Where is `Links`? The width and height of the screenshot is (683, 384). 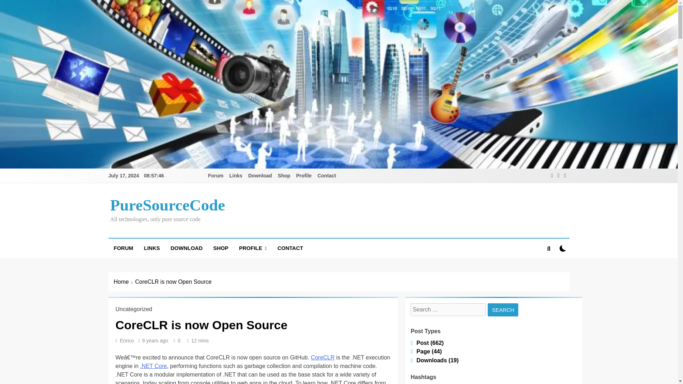
Links is located at coordinates (236, 176).